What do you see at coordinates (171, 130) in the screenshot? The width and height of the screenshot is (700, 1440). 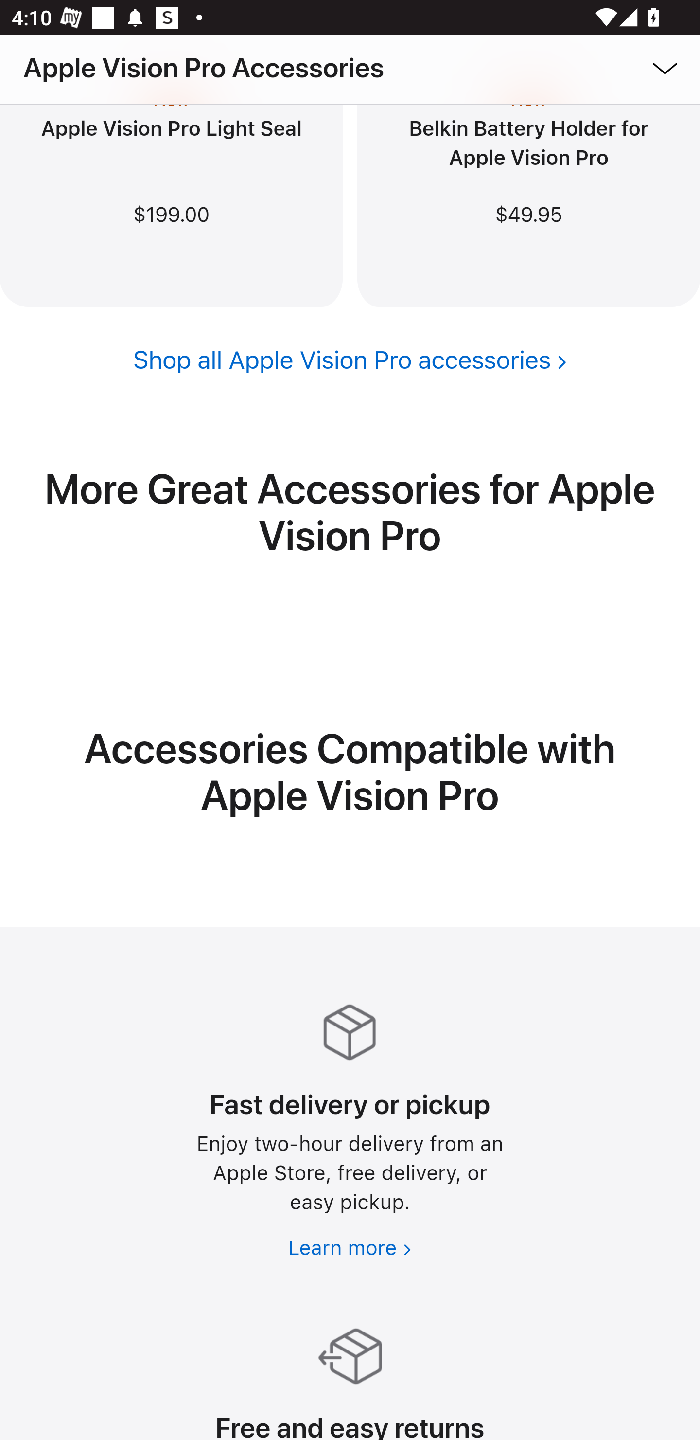 I see `Apple Vision Pro Light Seal` at bounding box center [171, 130].